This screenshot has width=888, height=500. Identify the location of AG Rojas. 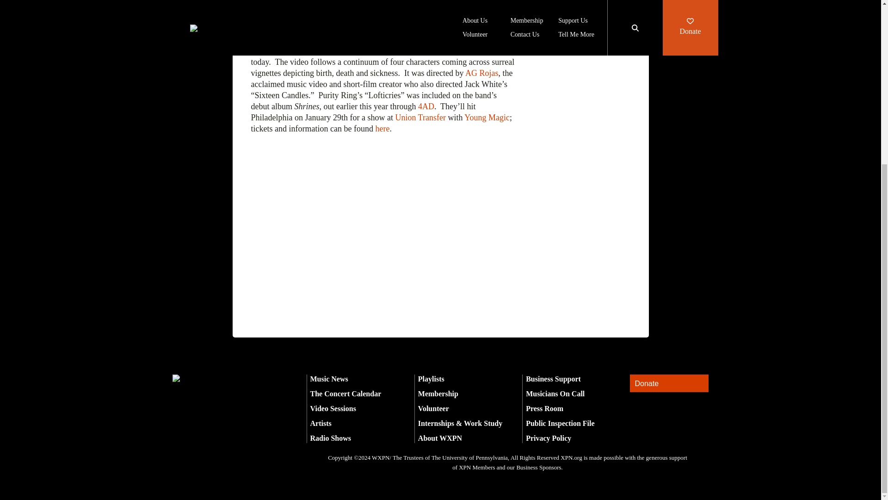
(482, 73).